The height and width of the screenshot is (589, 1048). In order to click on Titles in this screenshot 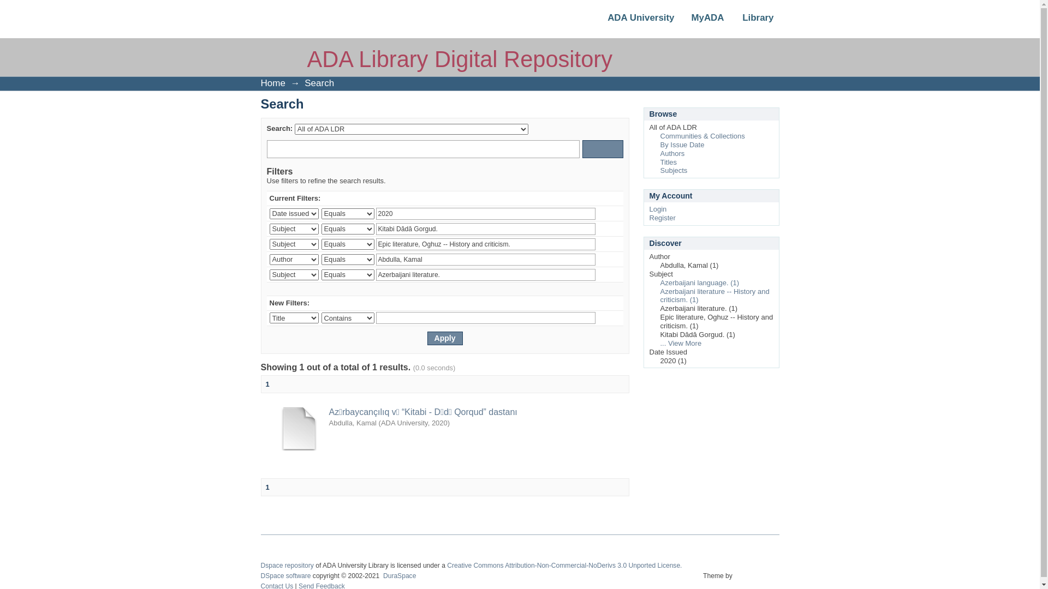, I will do `click(669, 163)`.